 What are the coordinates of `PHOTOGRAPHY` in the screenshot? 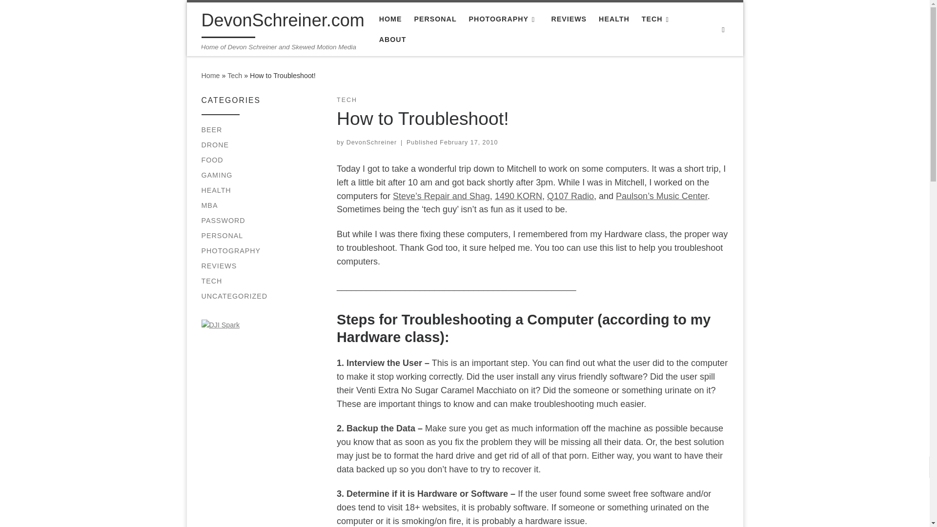 It's located at (504, 19).